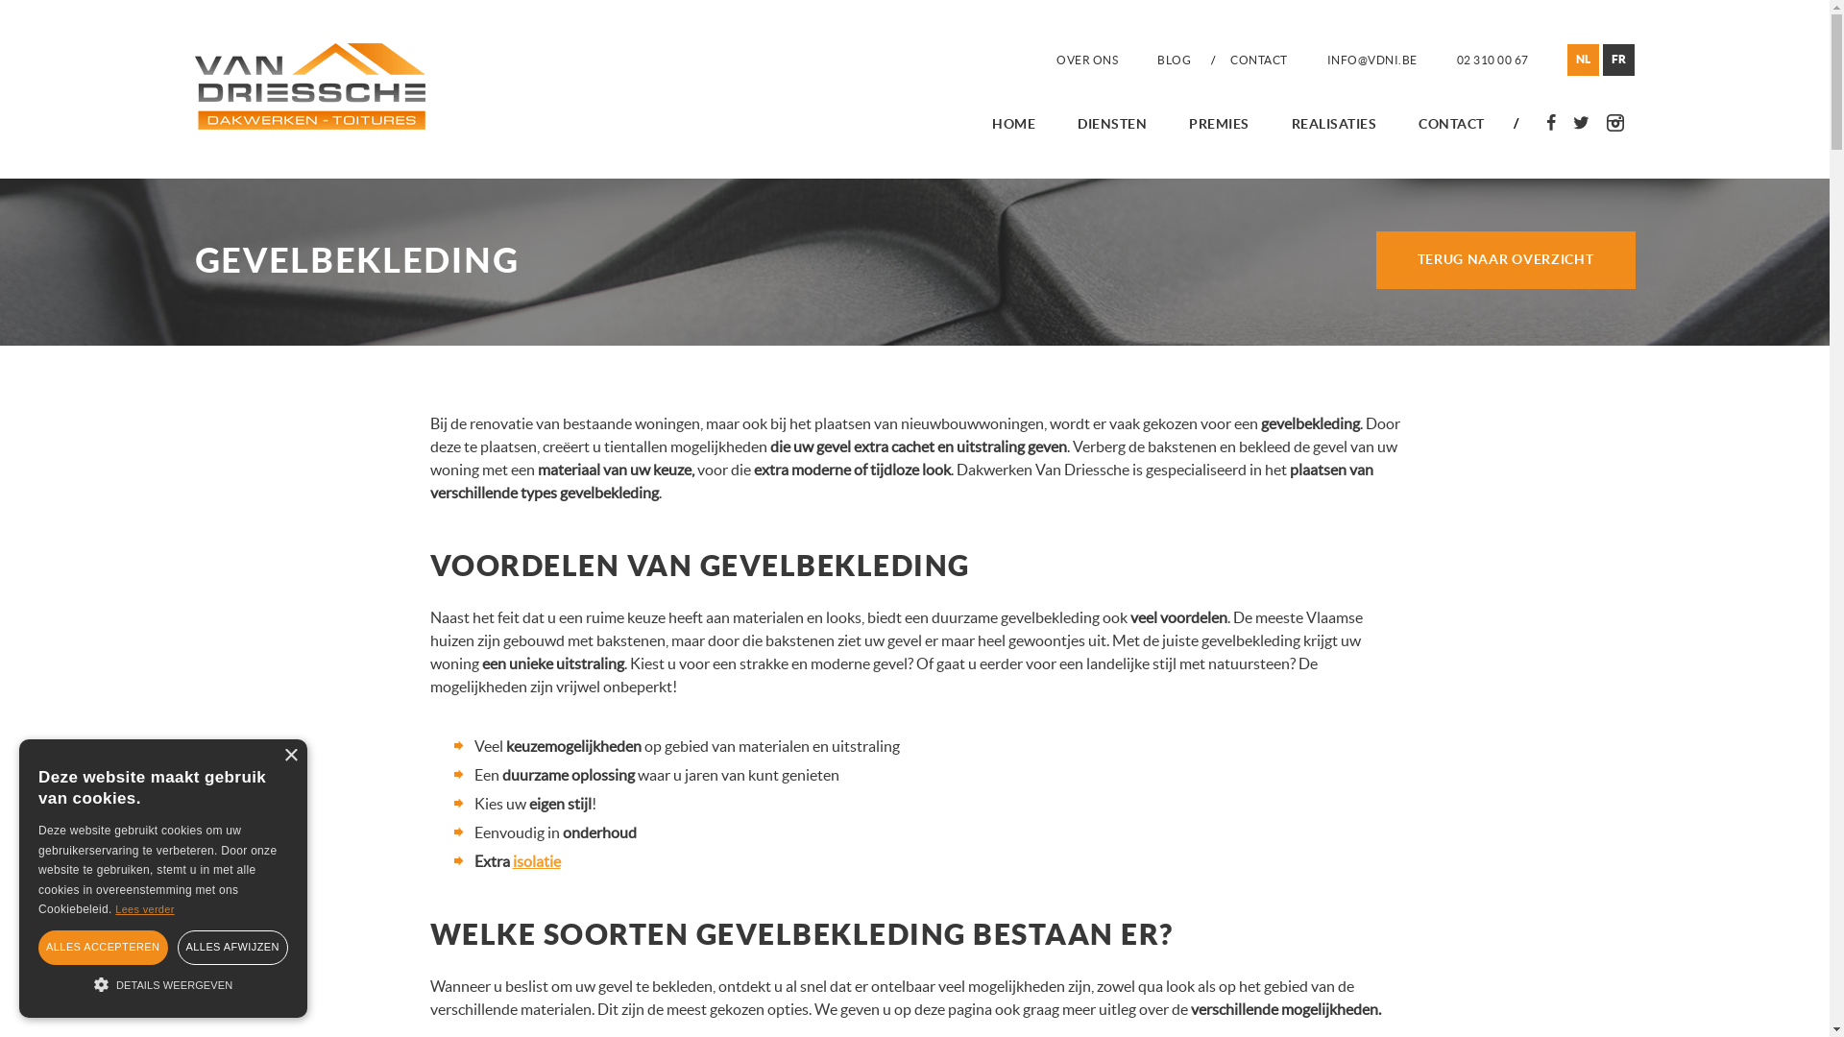 The height and width of the screenshot is (1037, 1844). Describe the element at coordinates (144, 909) in the screenshot. I see `Lees verder` at that location.